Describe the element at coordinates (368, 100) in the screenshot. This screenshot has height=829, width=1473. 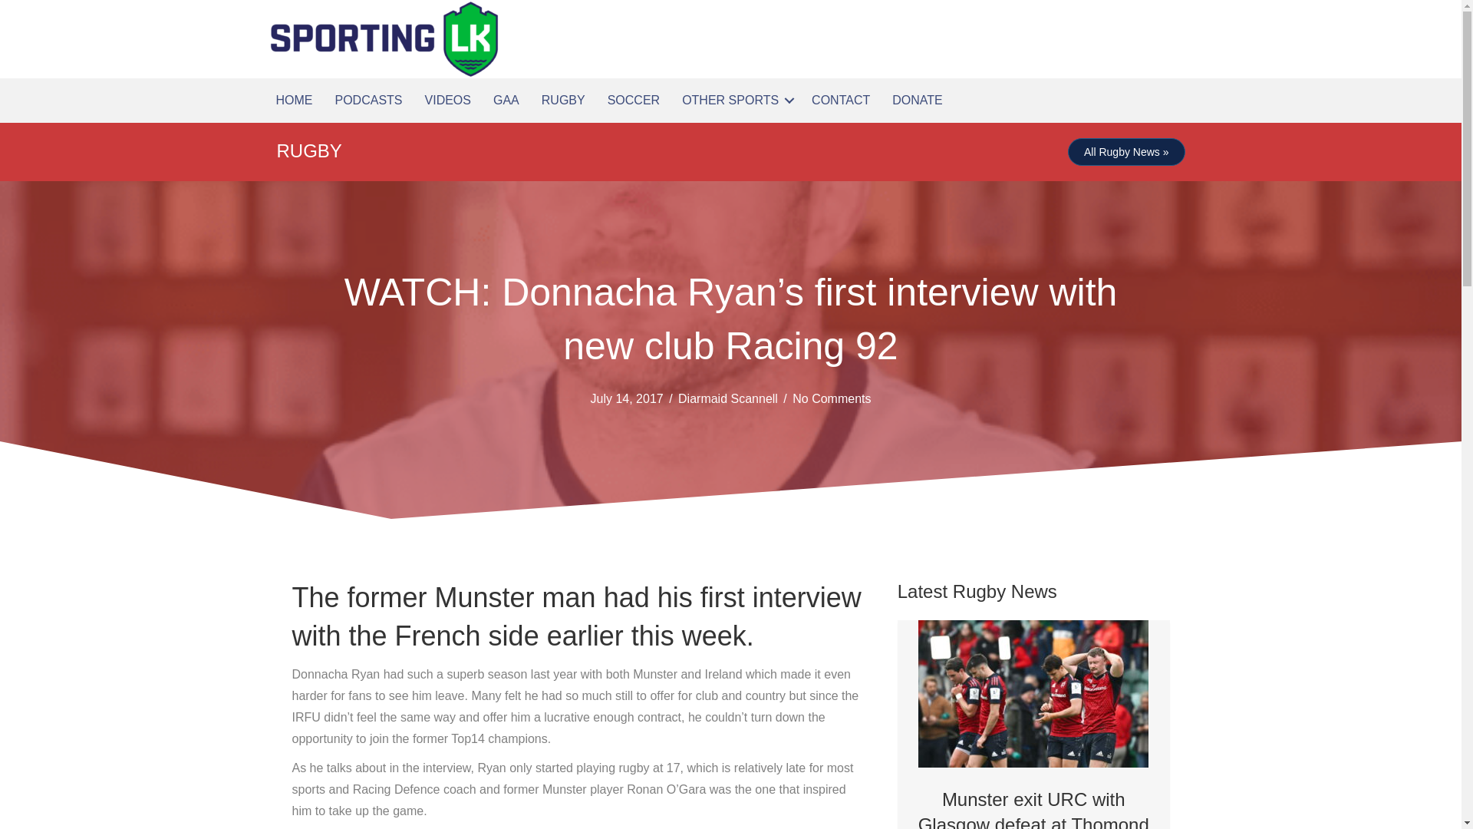
I see `PODCASTS` at that location.